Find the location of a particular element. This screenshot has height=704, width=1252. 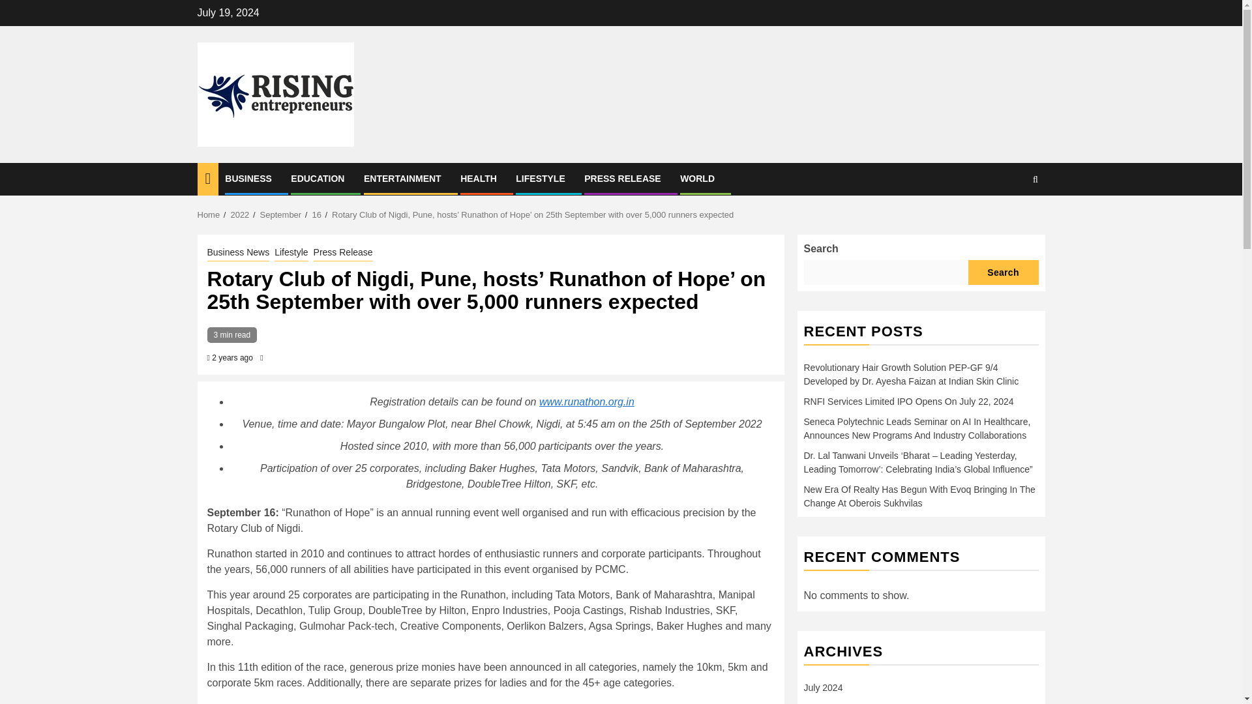

www.runathon.org.in is located at coordinates (587, 402).